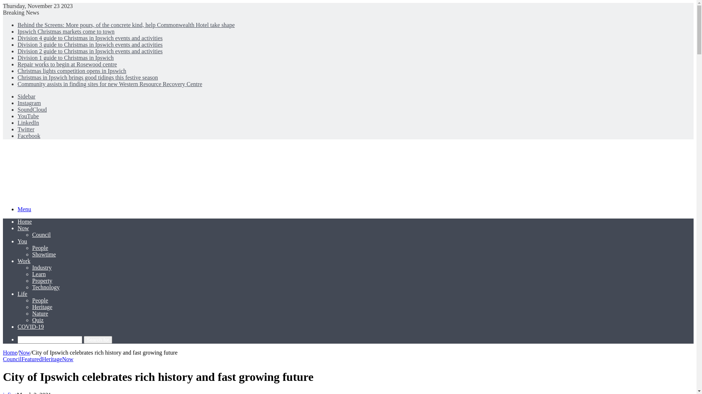 The width and height of the screenshot is (702, 394). What do you see at coordinates (12, 359) in the screenshot?
I see `Council` at bounding box center [12, 359].